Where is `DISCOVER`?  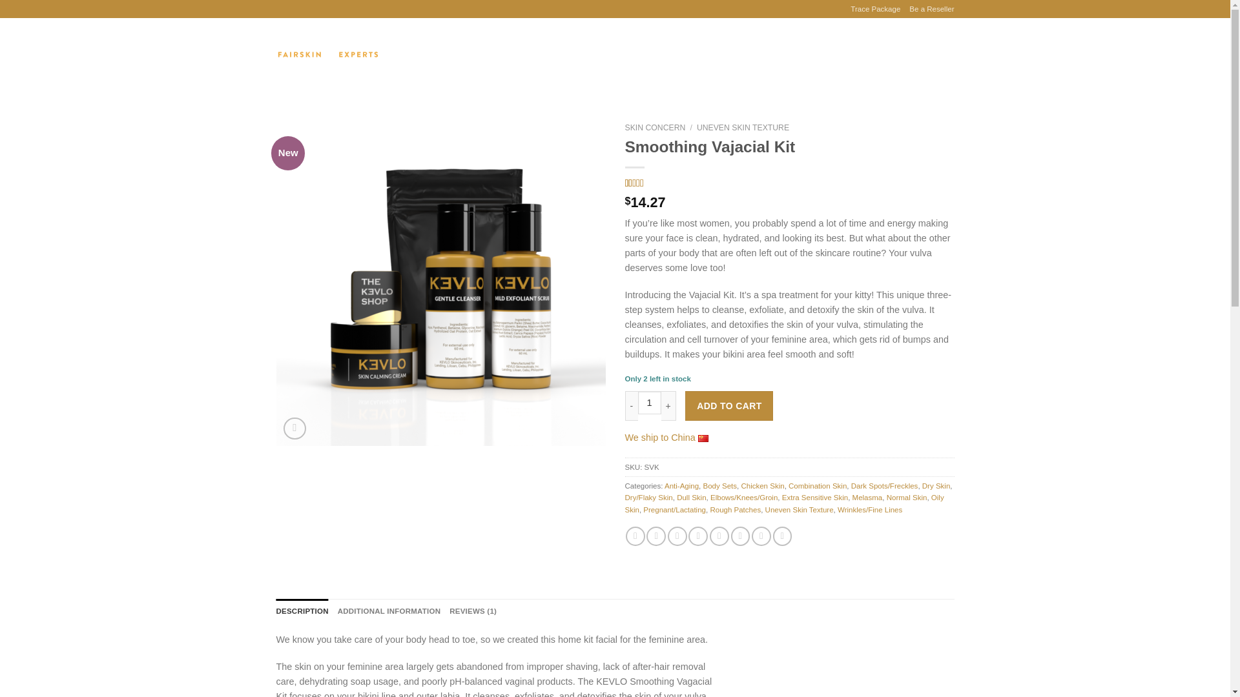
DISCOVER is located at coordinates (437, 54).